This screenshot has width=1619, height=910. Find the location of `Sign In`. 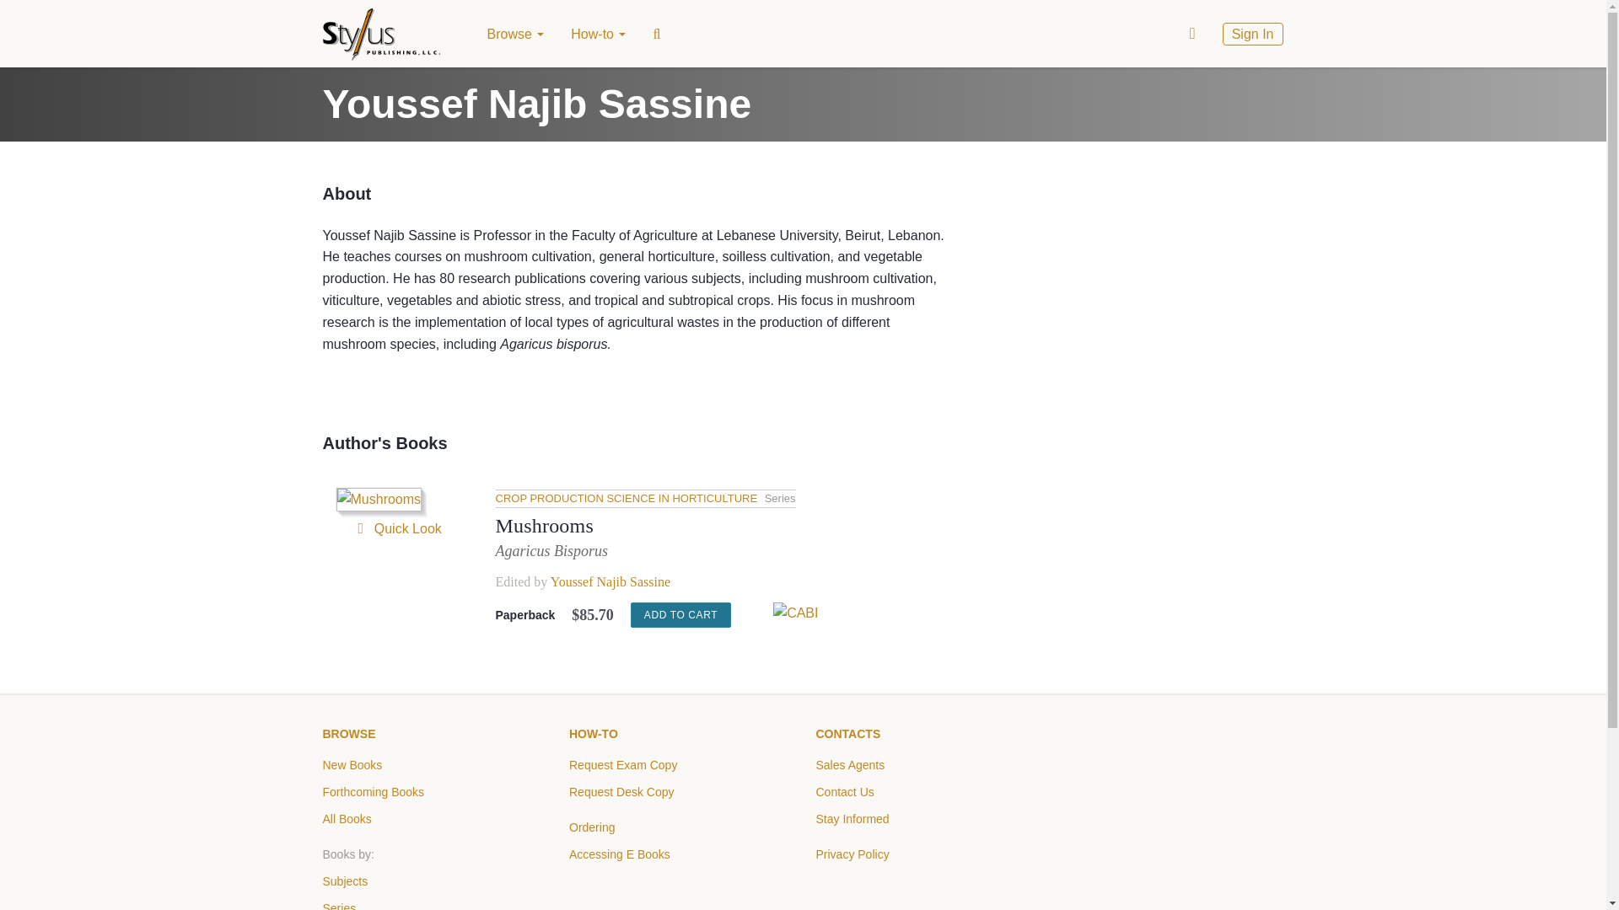

Sign In is located at coordinates (1253, 34).